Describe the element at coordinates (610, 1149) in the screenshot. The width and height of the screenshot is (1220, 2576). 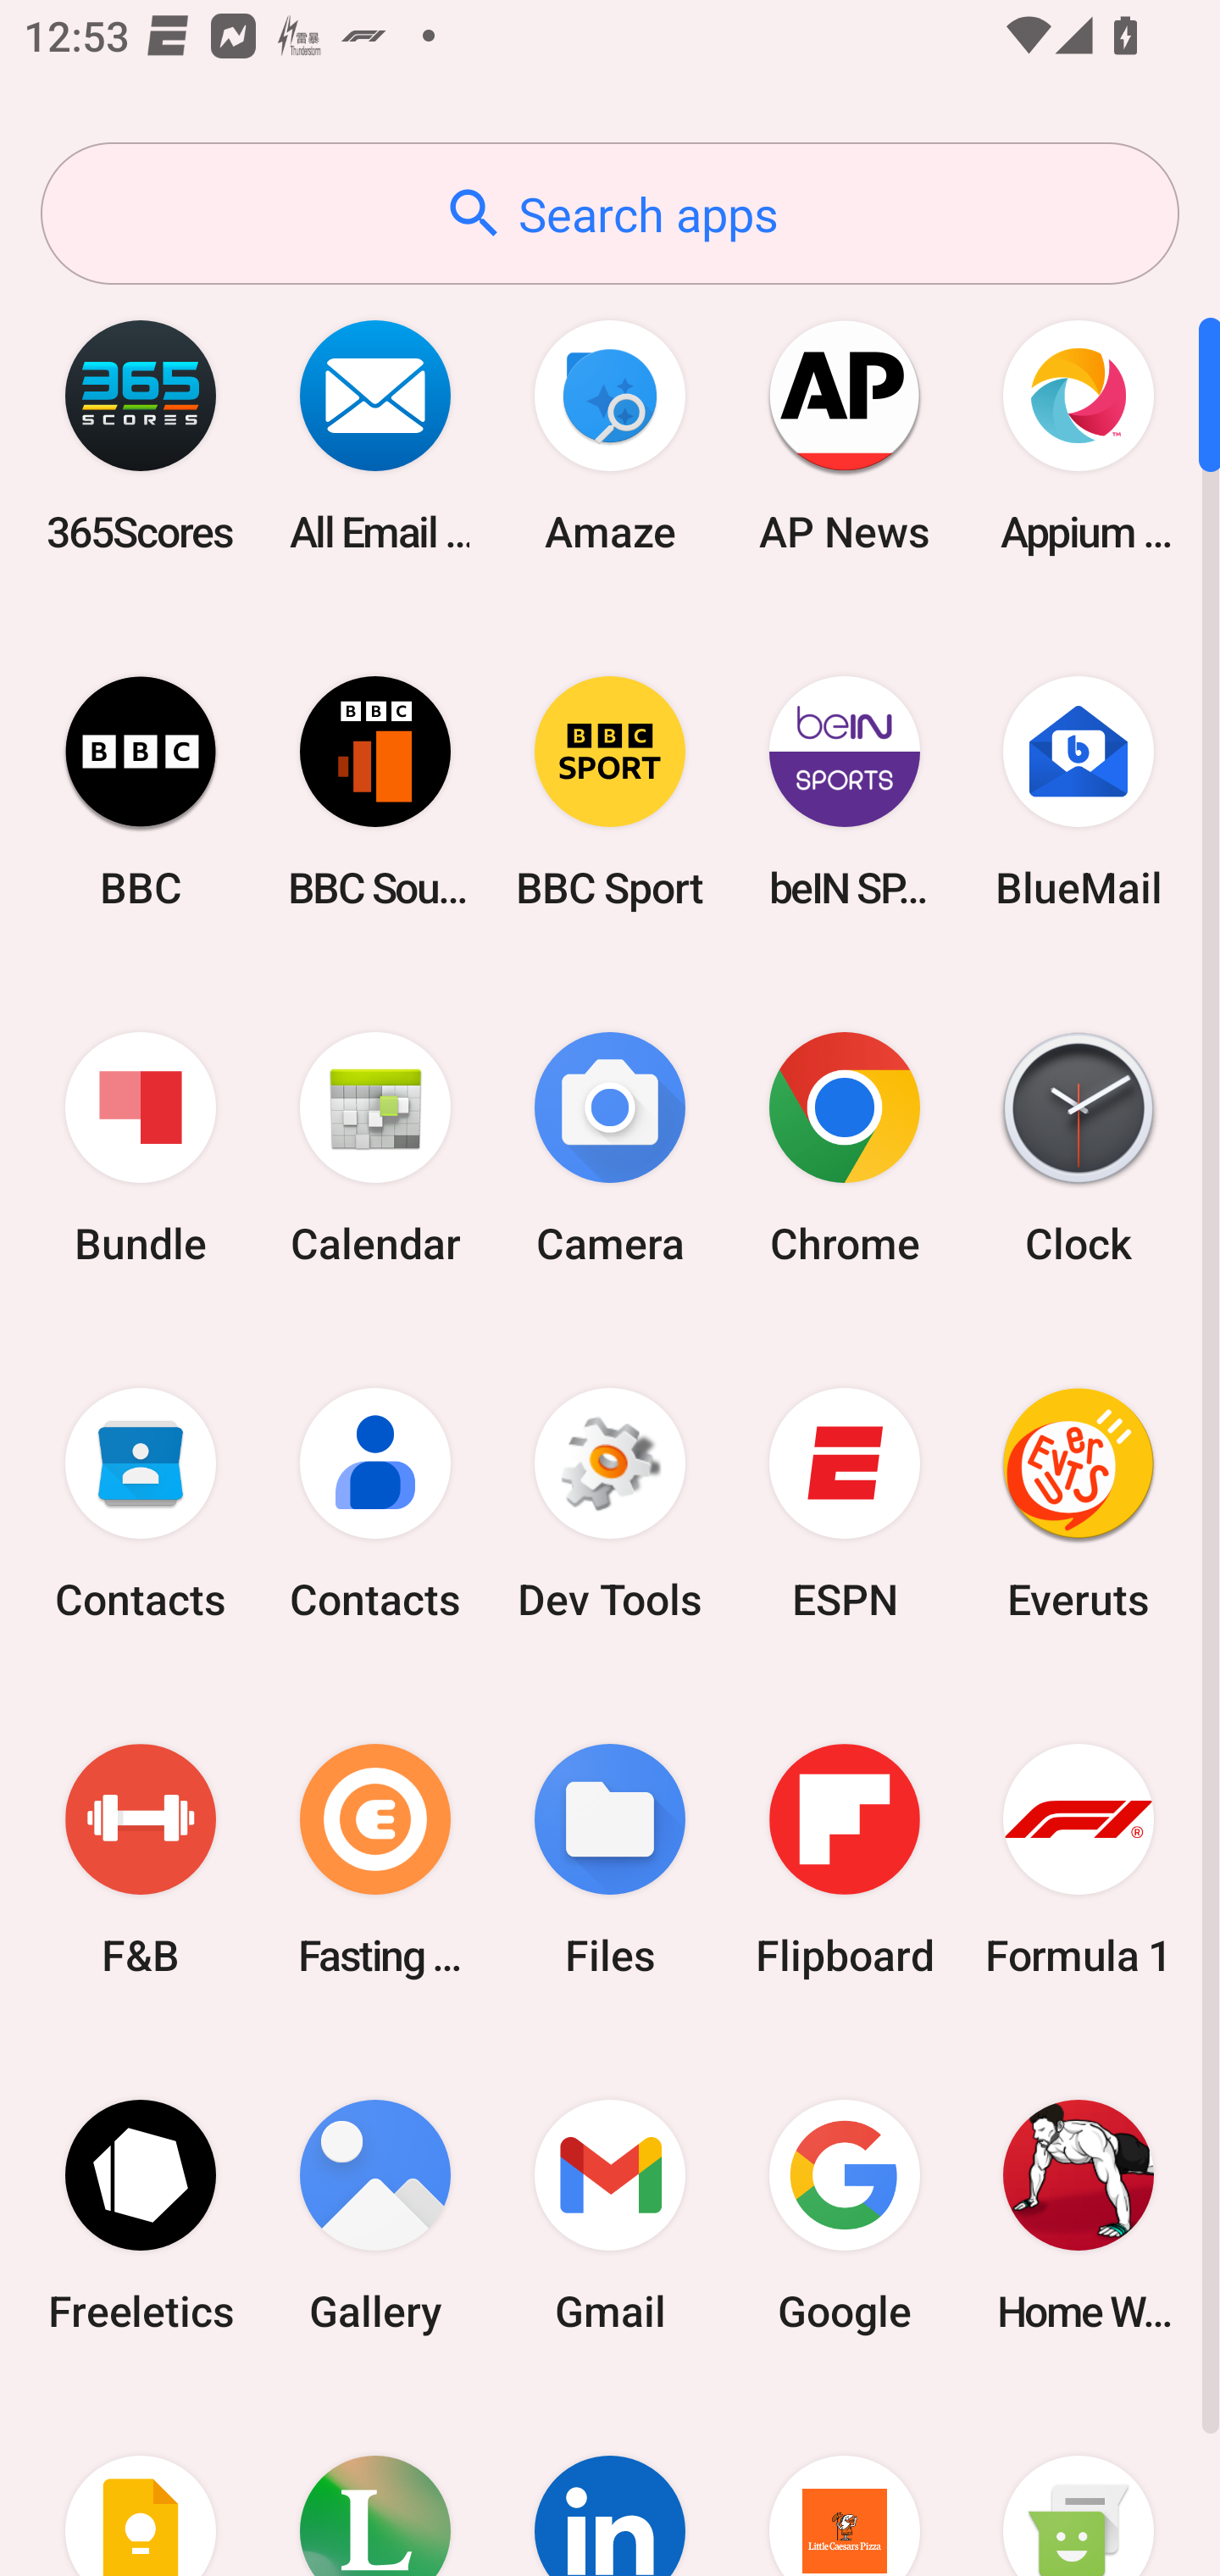
I see `Camera` at that location.